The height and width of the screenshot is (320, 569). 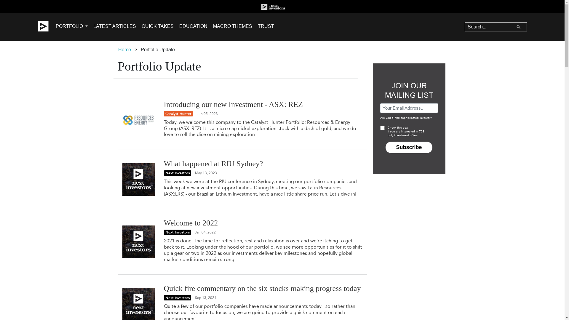 I want to click on MACRO THEMES, so click(x=233, y=27).